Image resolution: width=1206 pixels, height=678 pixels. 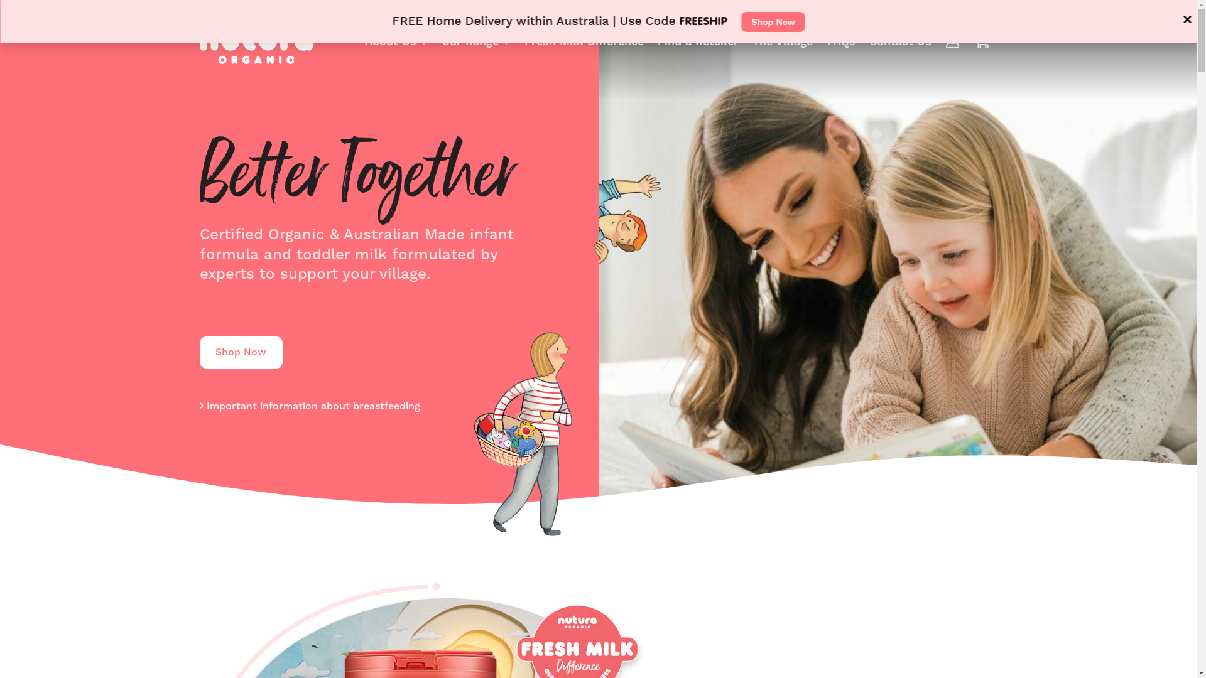 I want to click on Find a Retailer, so click(x=698, y=41).